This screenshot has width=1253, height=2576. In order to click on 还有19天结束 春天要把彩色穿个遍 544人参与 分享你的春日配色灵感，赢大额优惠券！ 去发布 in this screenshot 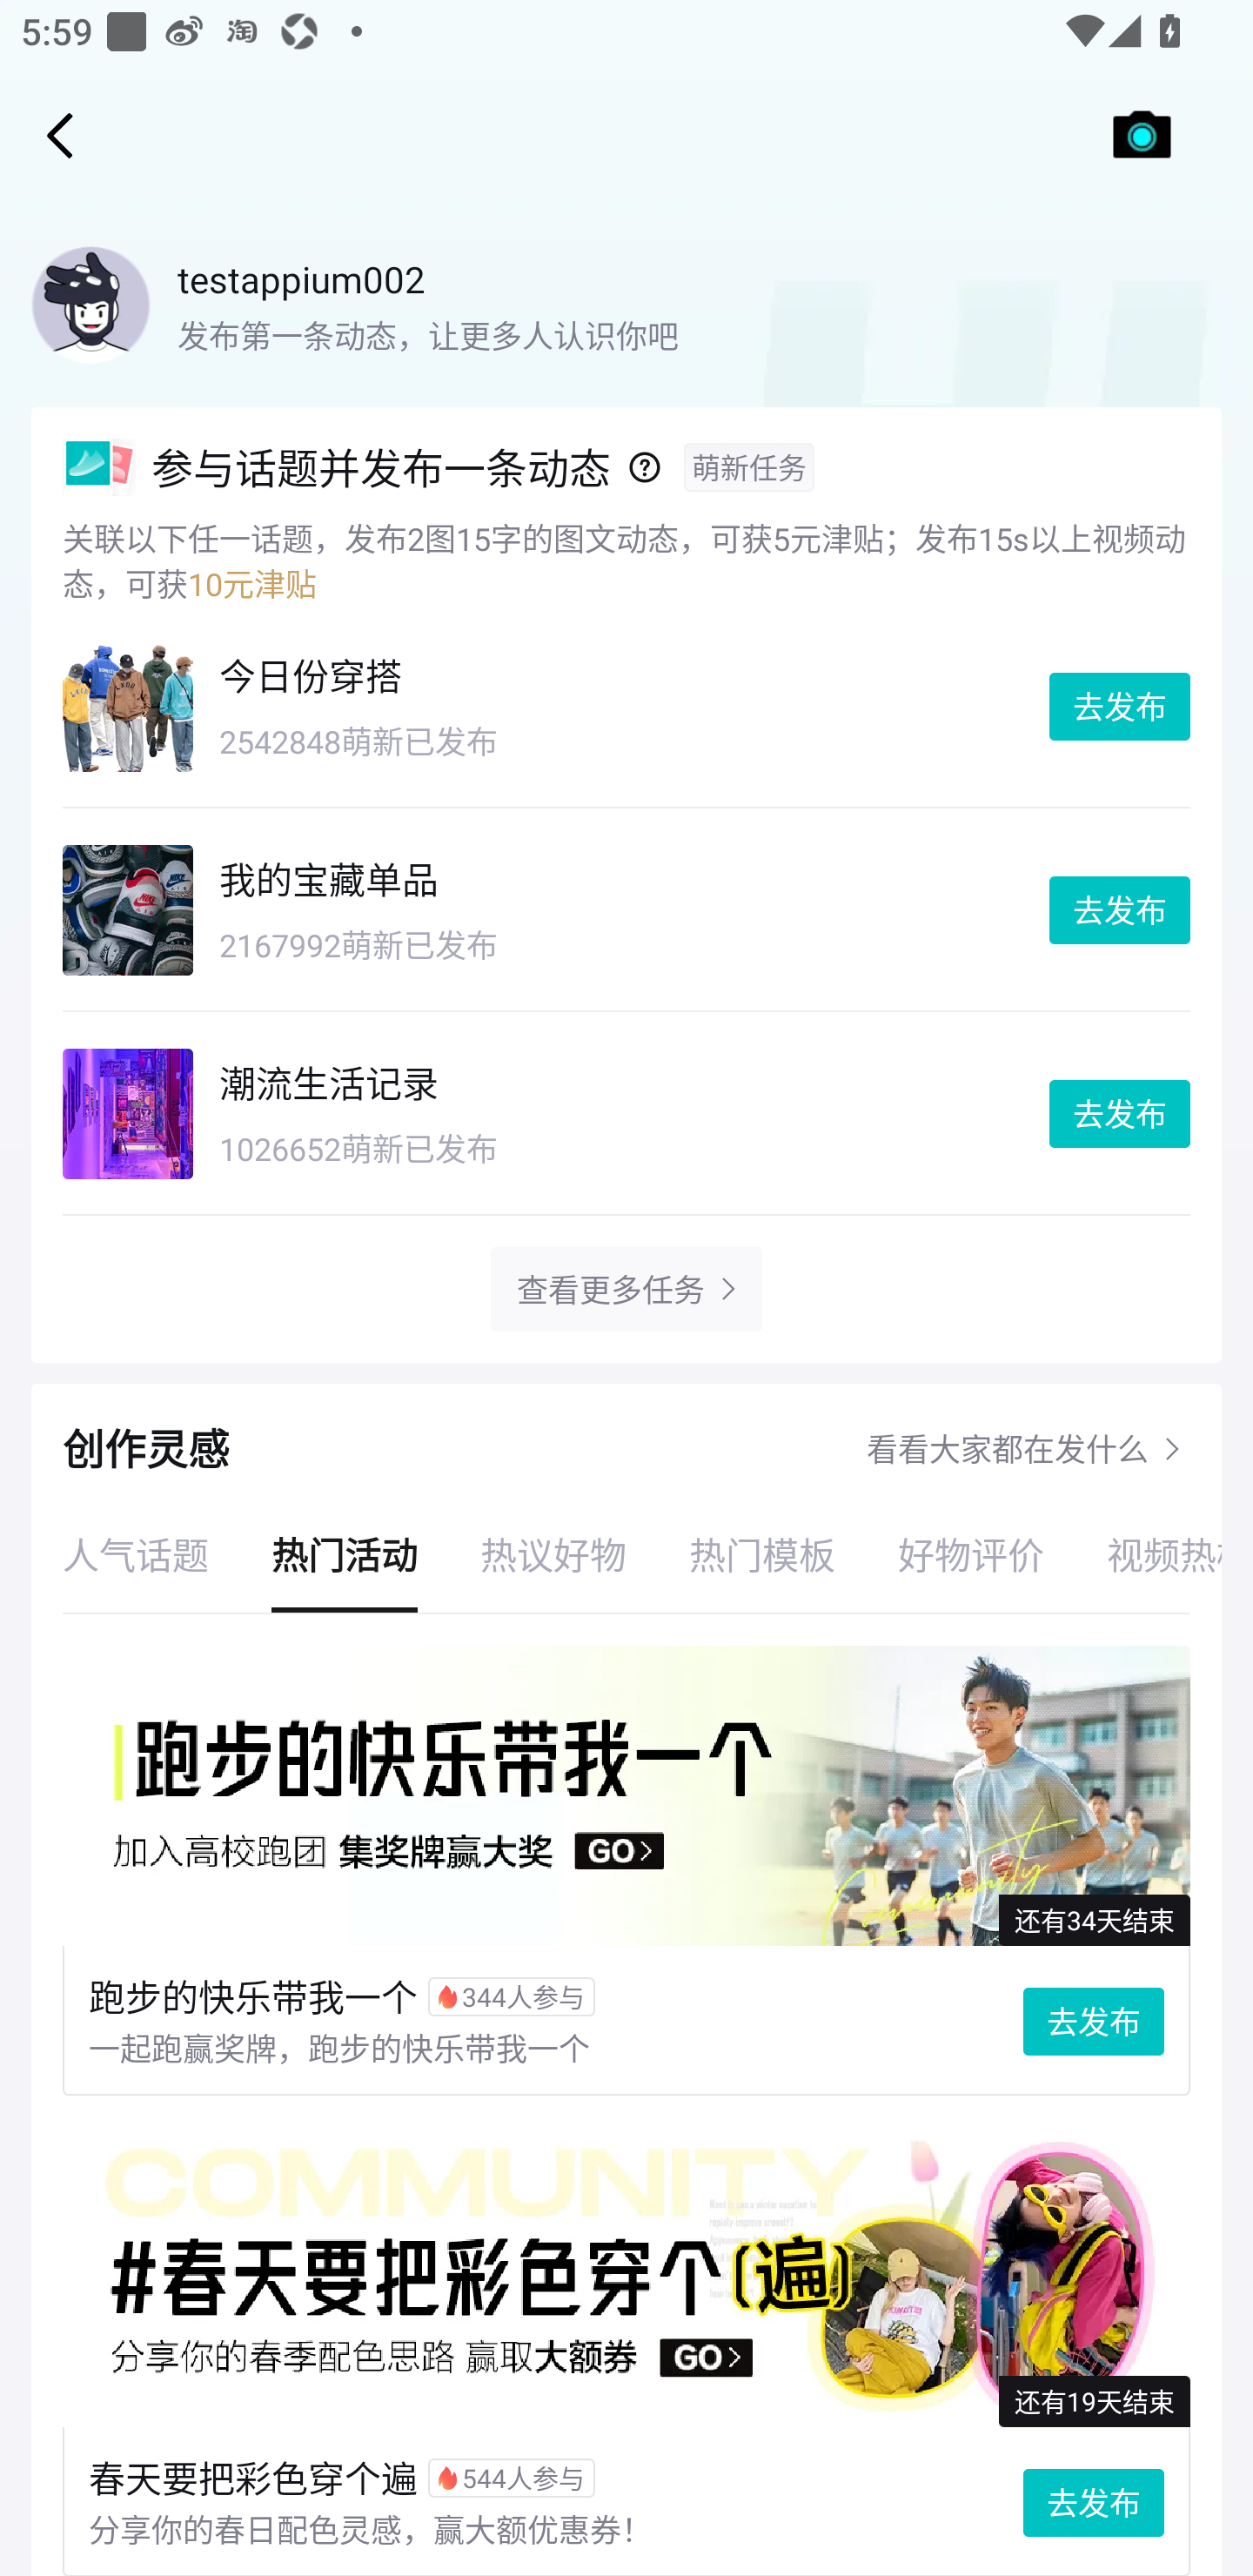, I will do `click(626, 2351)`.